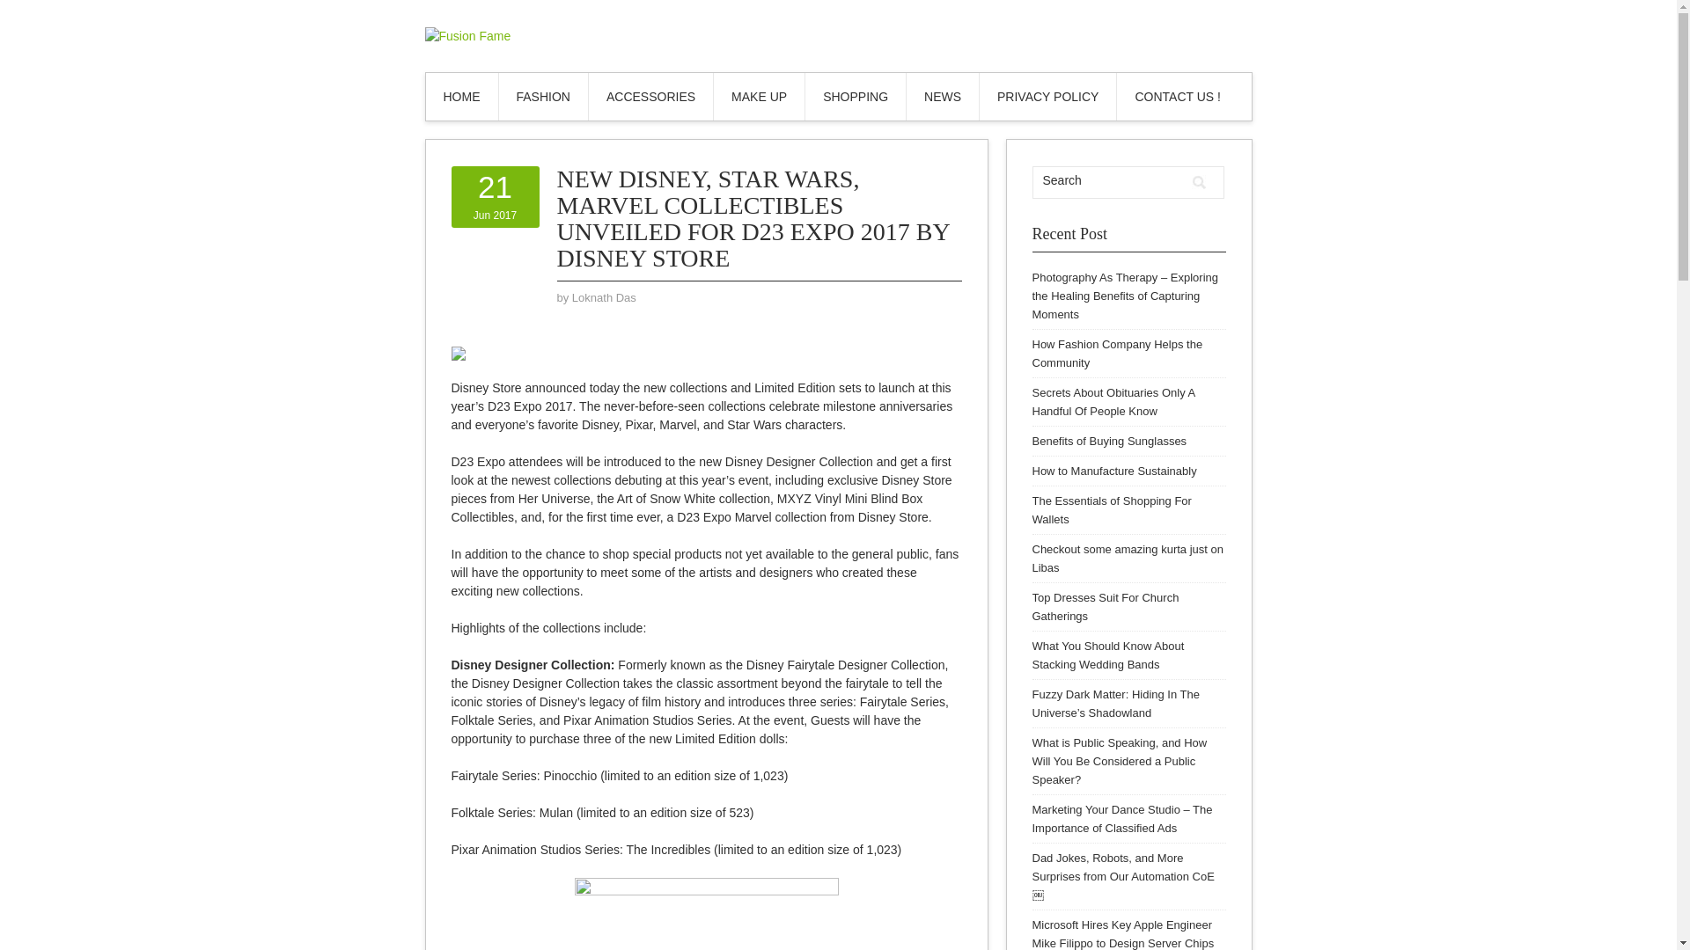 This screenshot has width=1690, height=950. What do you see at coordinates (1127, 558) in the screenshot?
I see `Checkout some amazing kurta just on Libas` at bounding box center [1127, 558].